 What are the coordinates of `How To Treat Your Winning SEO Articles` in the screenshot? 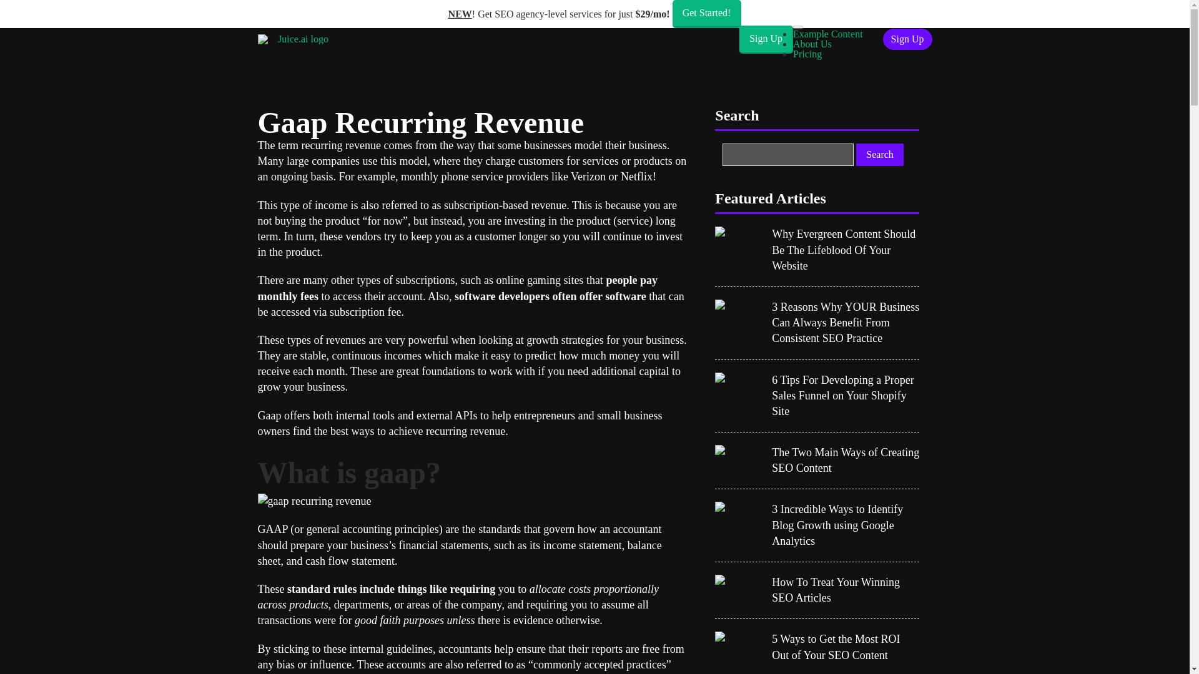 It's located at (846, 590).